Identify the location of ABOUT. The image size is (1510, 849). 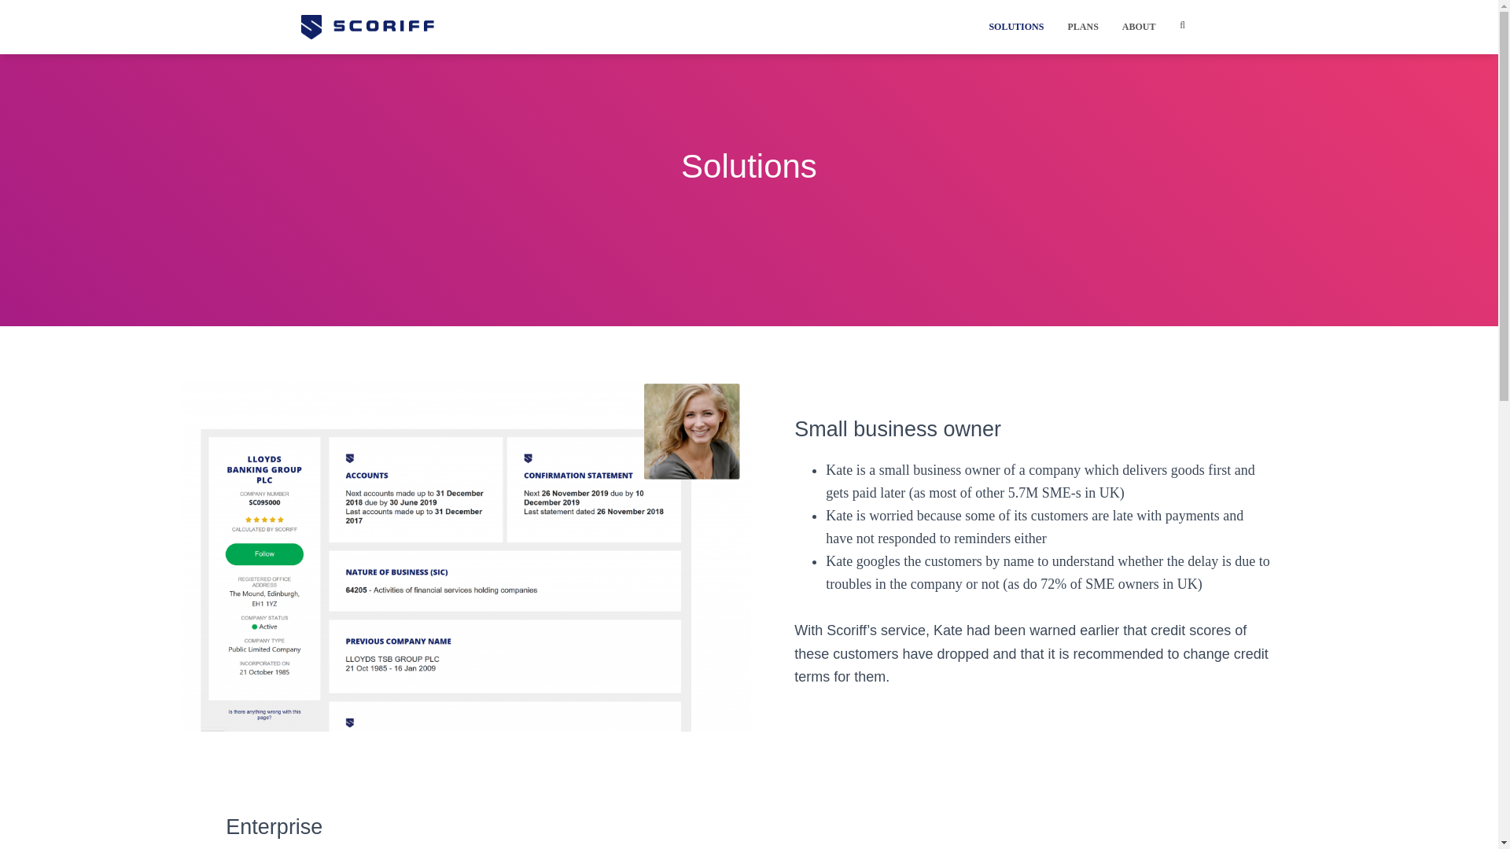
(1139, 27).